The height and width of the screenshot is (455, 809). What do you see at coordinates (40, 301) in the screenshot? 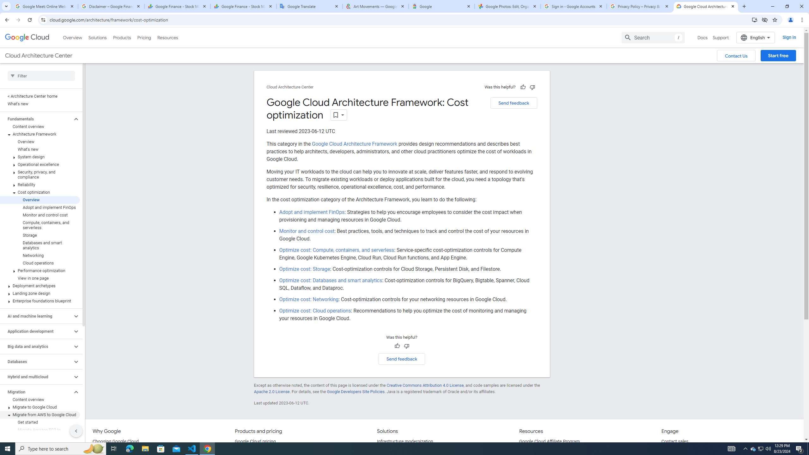
I see `Enterprise foundations blueprint` at bounding box center [40, 301].